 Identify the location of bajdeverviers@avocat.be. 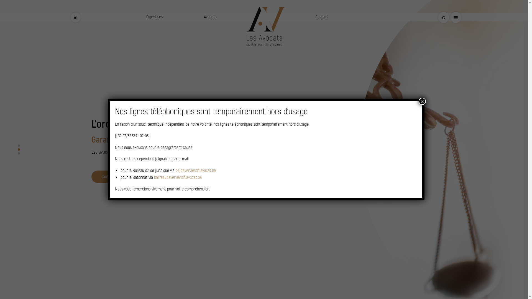
(196, 171).